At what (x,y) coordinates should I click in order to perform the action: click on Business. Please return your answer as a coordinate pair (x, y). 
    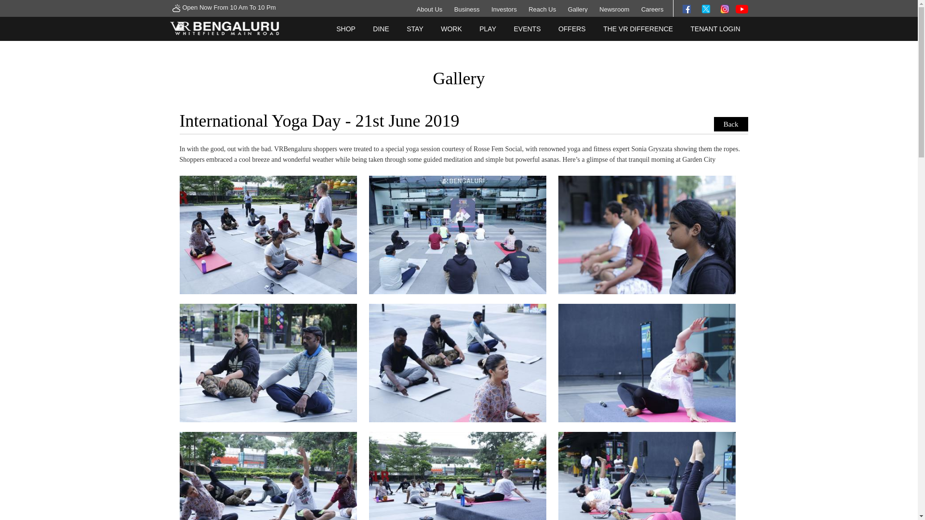
    Looking at the image, I should click on (467, 9).